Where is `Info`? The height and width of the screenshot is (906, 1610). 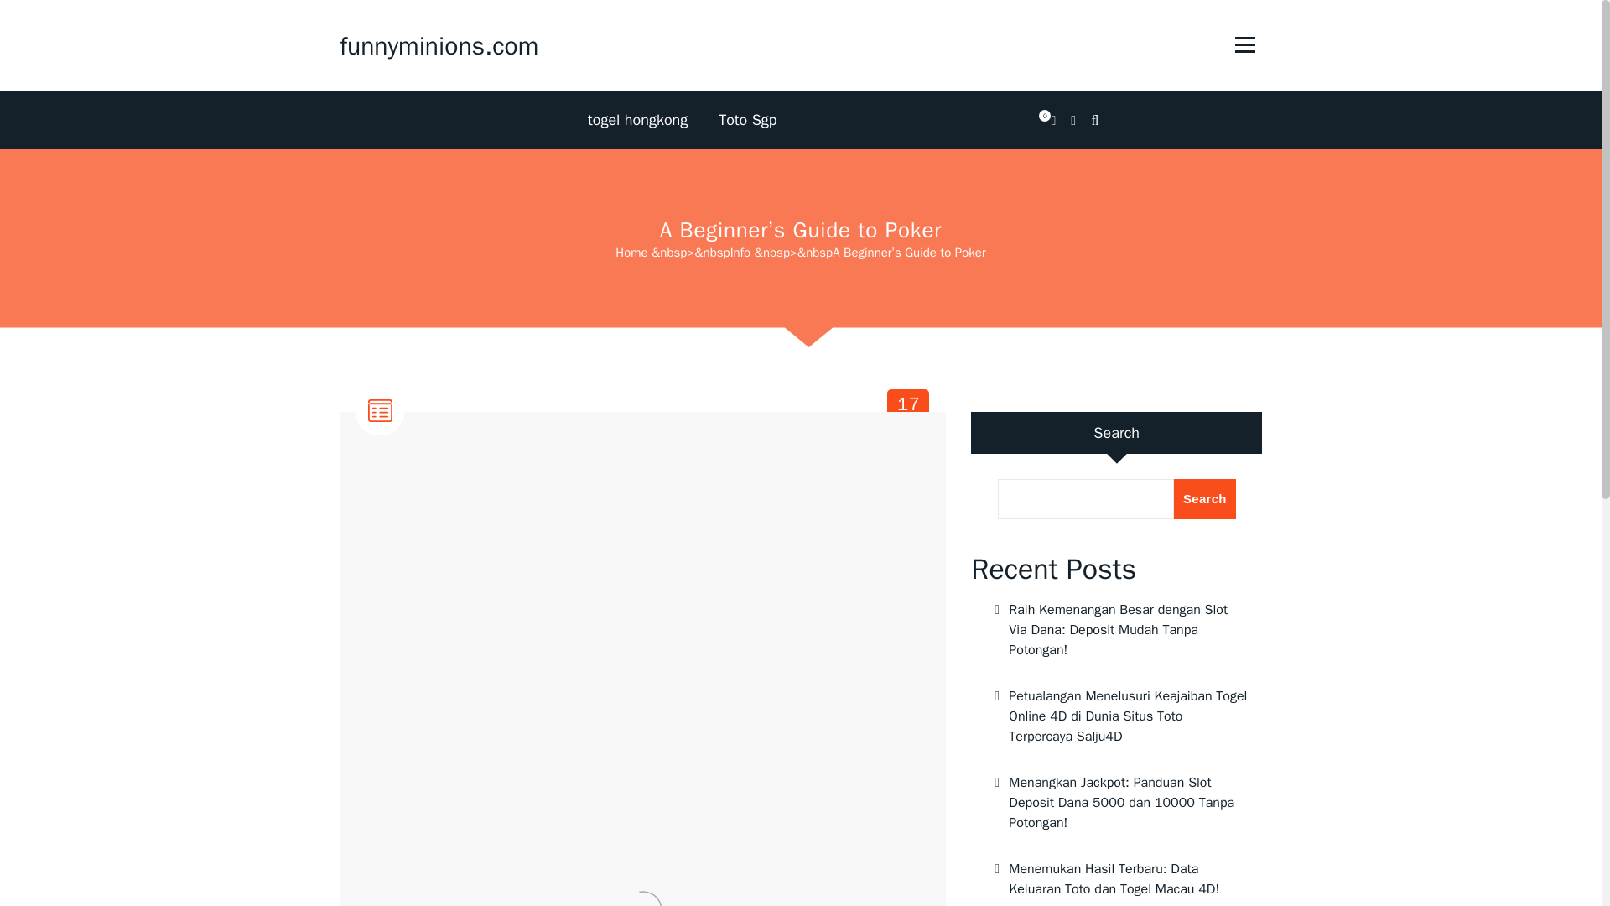 Info is located at coordinates (741, 252).